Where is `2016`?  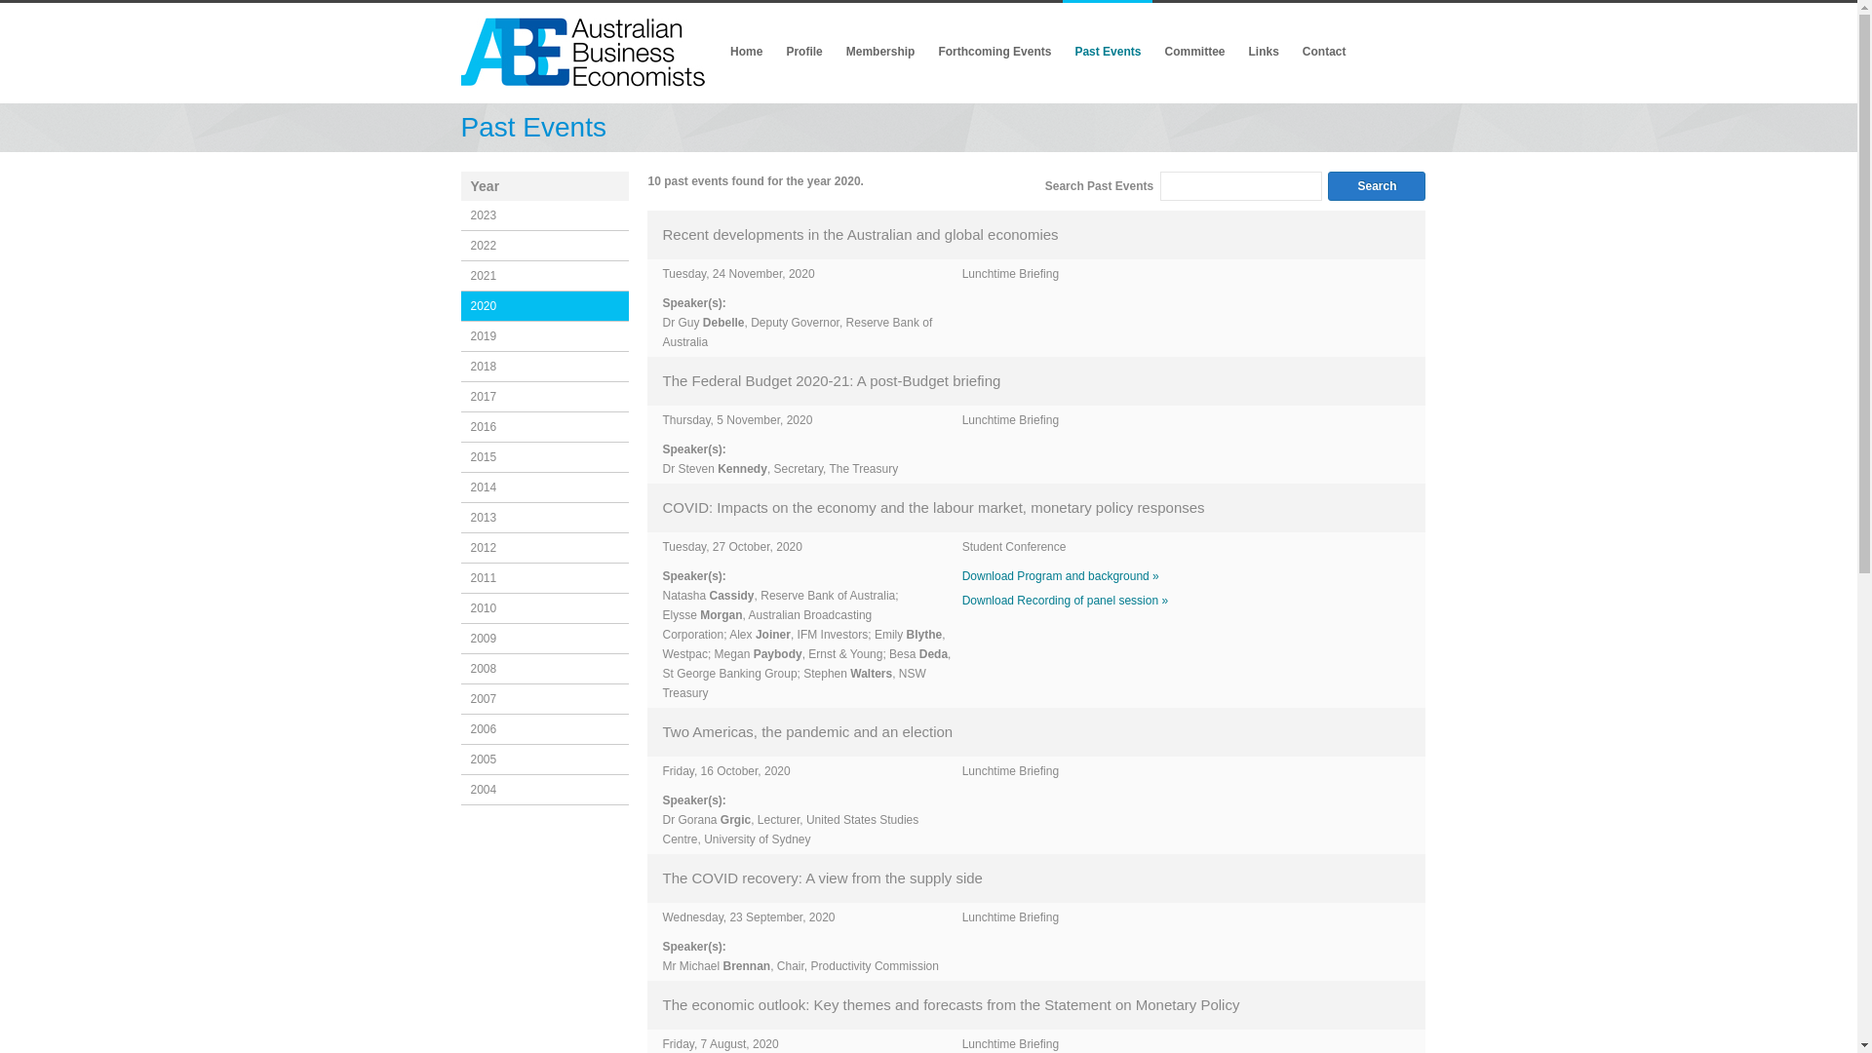 2016 is located at coordinates (544, 427).